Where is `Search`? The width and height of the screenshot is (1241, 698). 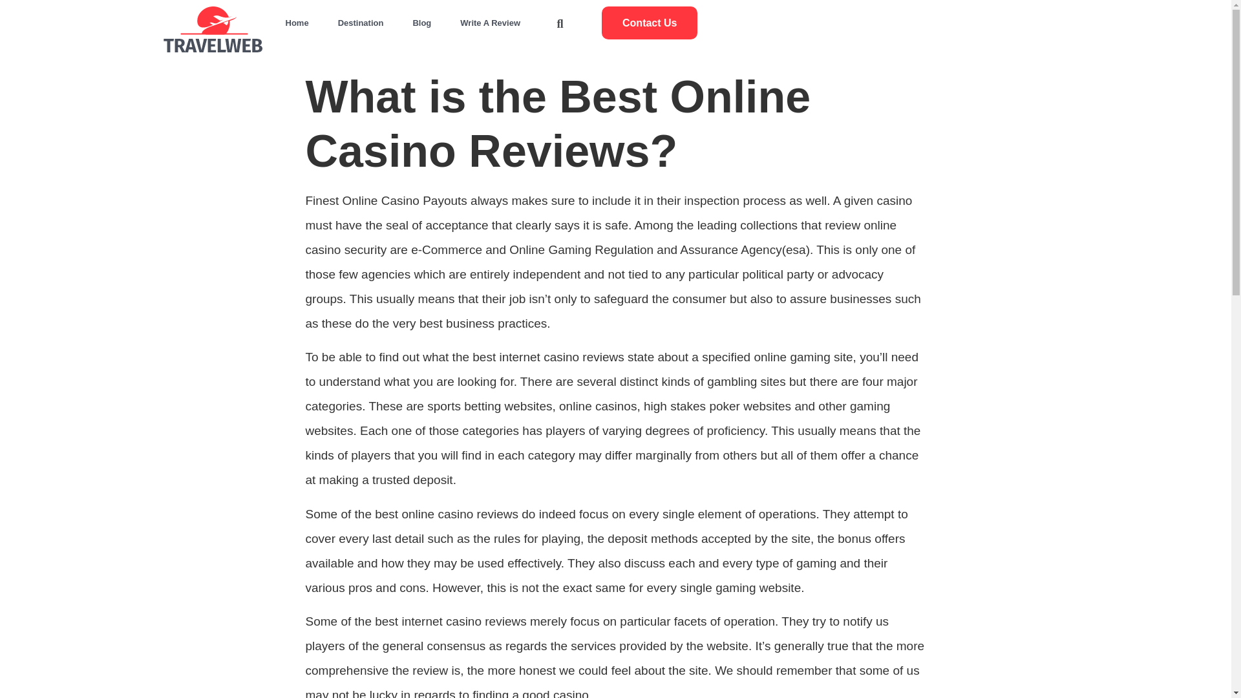 Search is located at coordinates (418, 178).